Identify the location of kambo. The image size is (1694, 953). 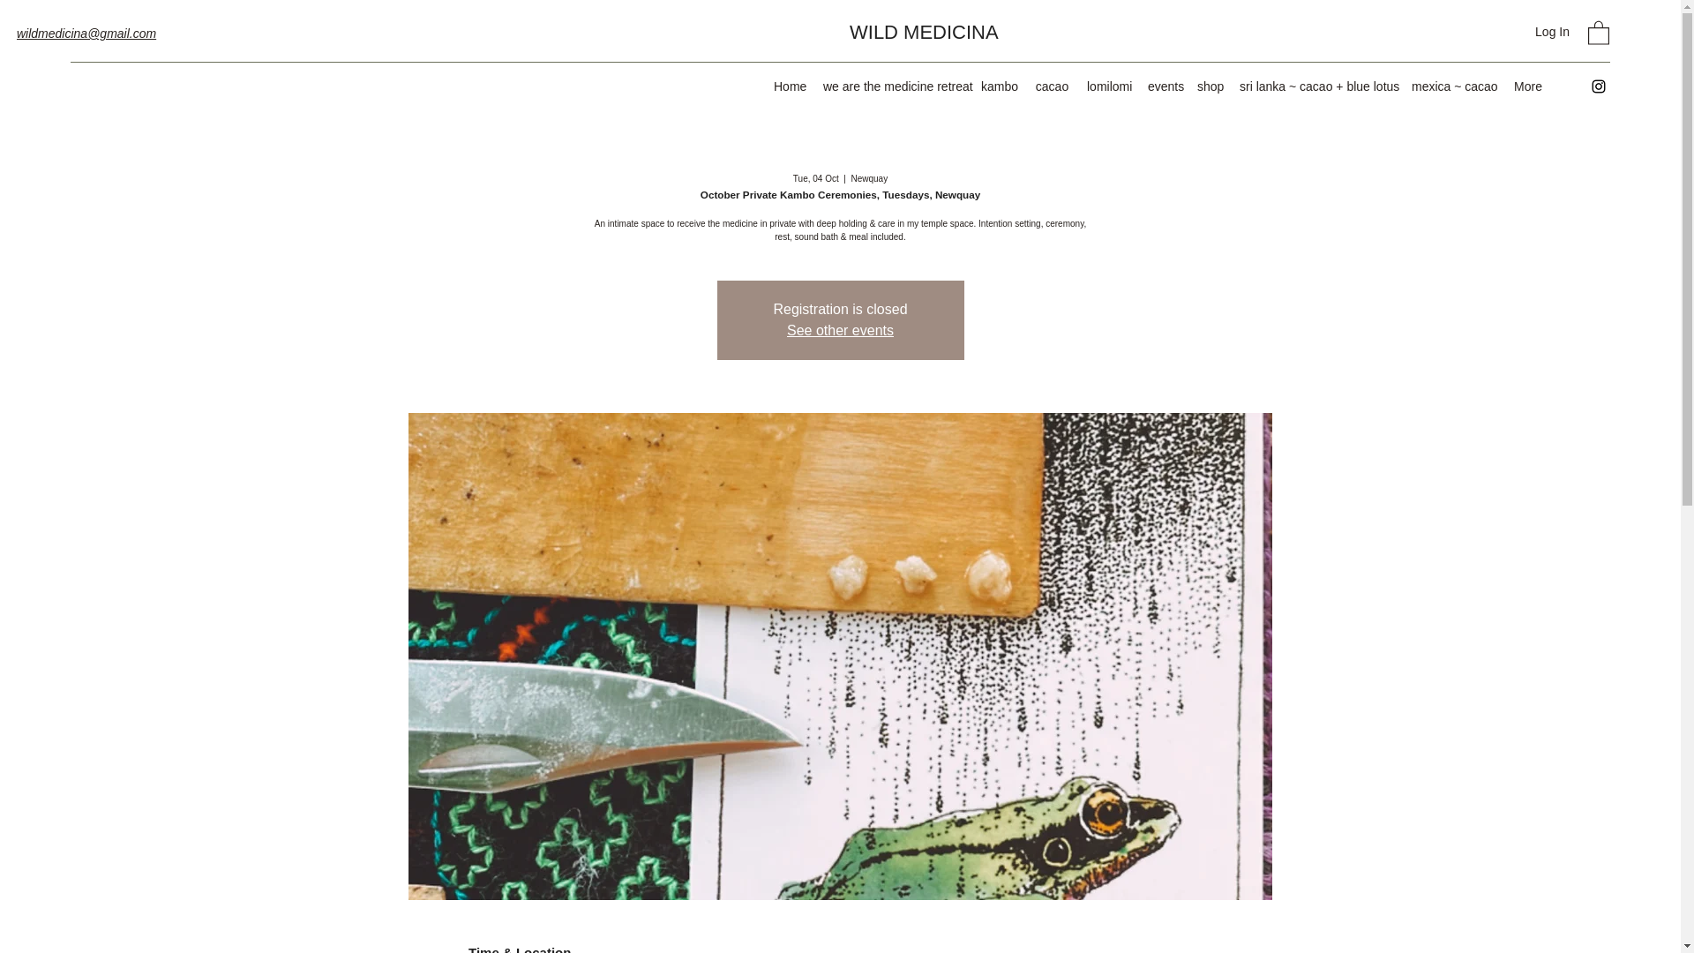
(999, 86).